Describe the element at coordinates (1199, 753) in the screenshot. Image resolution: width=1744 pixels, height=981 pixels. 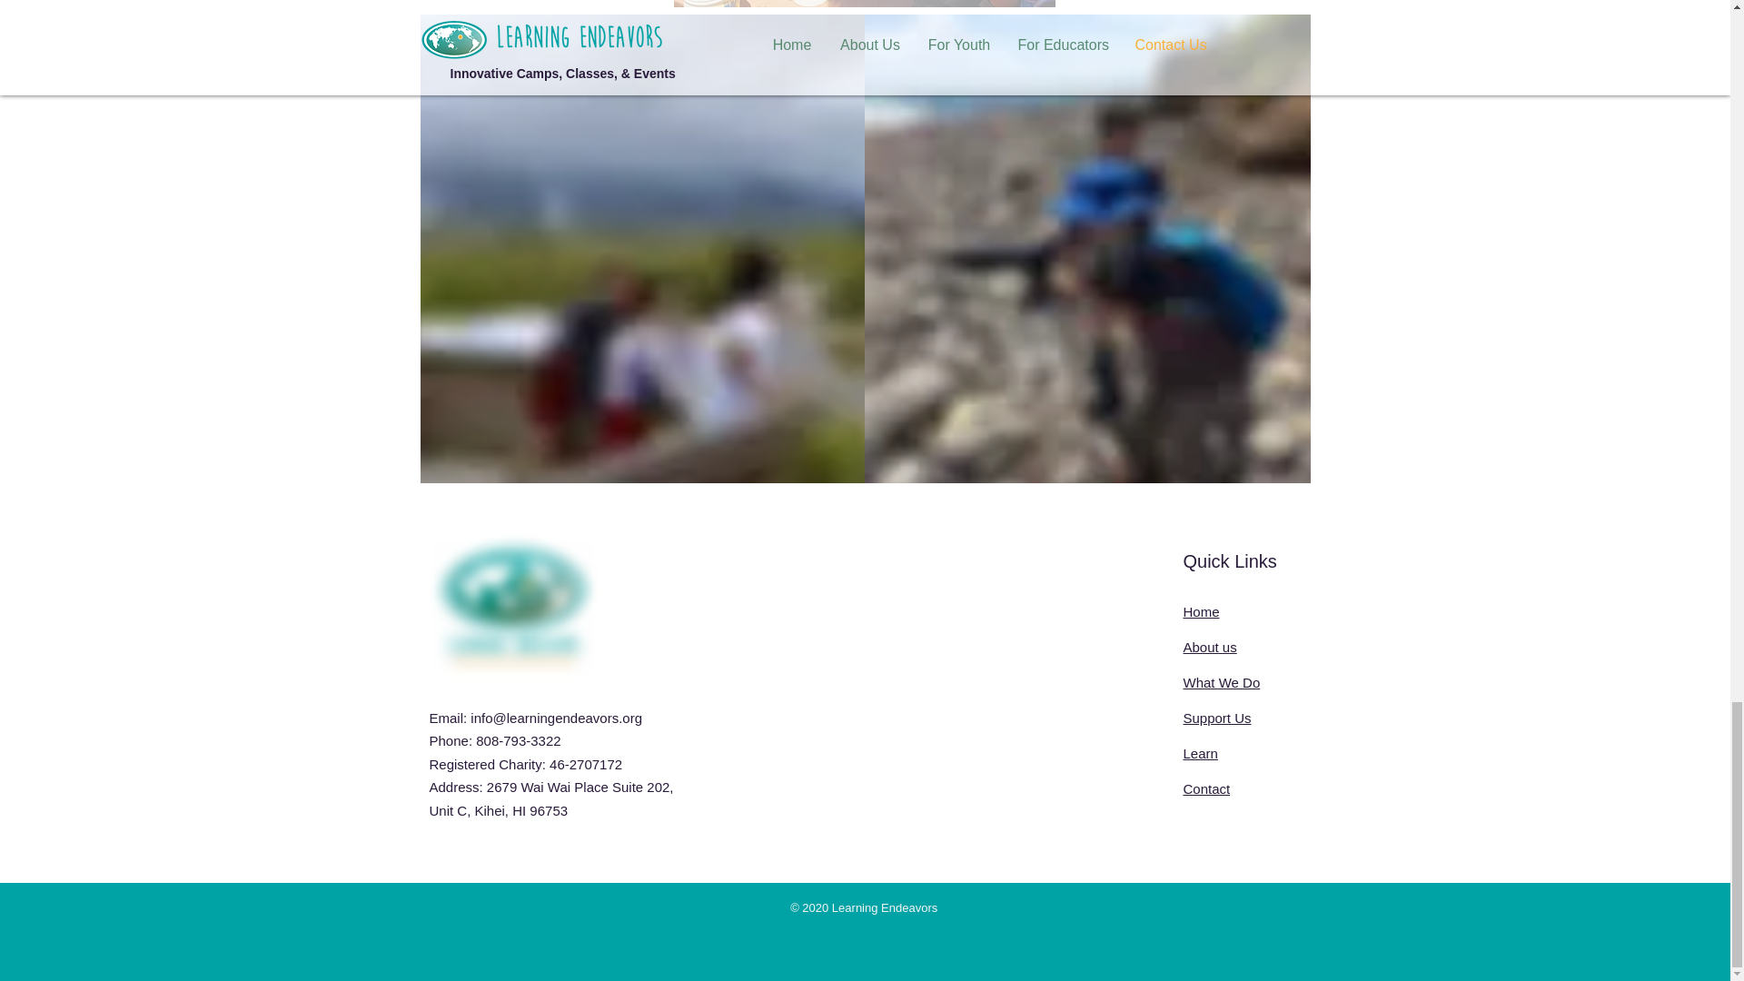
I see `Learn` at that location.